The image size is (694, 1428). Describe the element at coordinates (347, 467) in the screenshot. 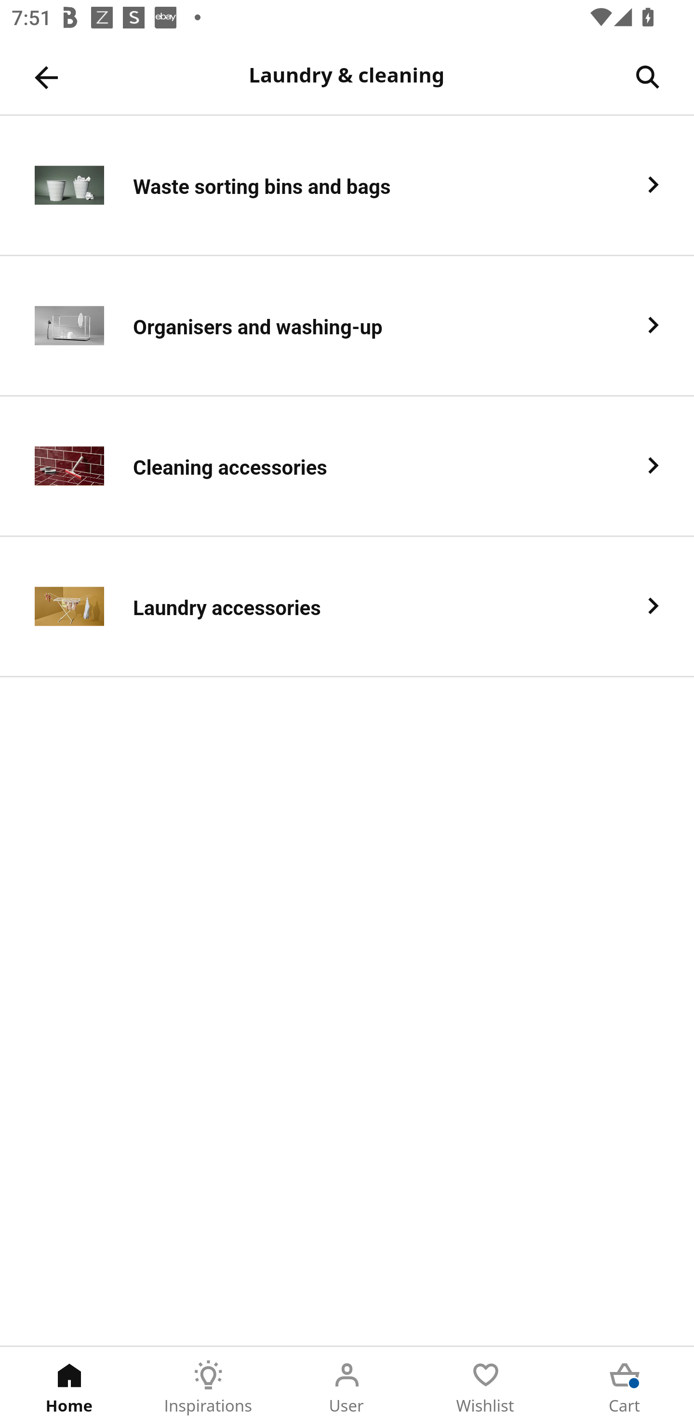

I see `Cleaning accessories` at that location.